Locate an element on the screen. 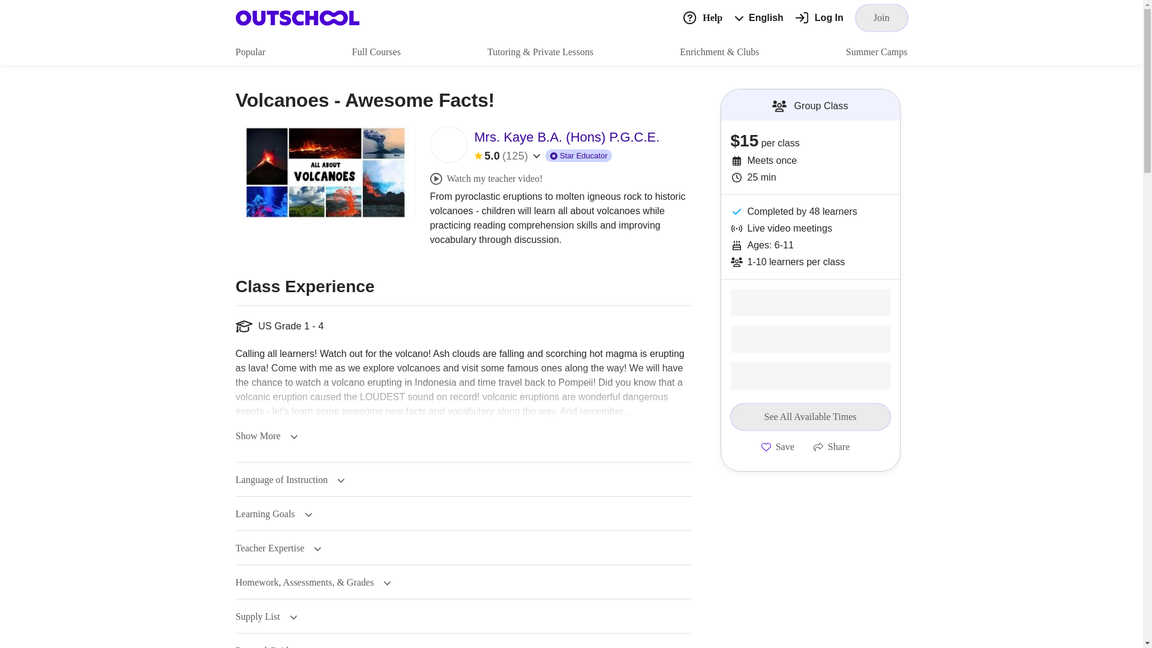 Image resolution: width=1152 pixels, height=648 pixels. Parental Guidance is located at coordinates (279, 647).